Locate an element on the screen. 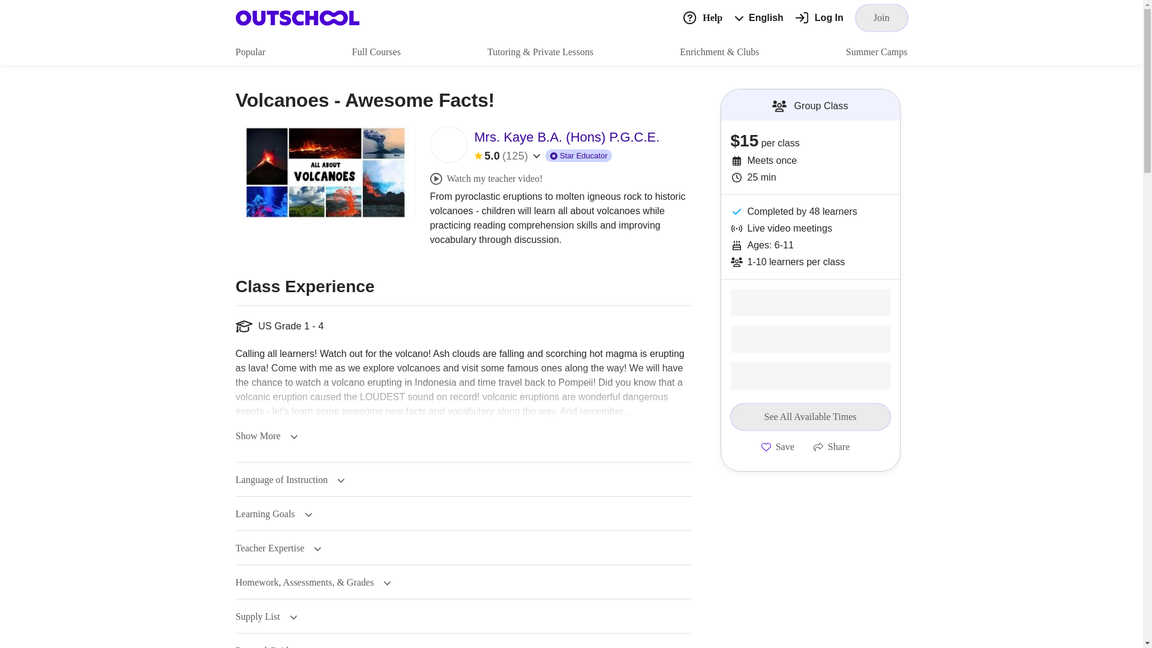 Image resolution: width=1152 pixels, height=648 pixels. Parental Guidance is located at coordinates (279, 647).